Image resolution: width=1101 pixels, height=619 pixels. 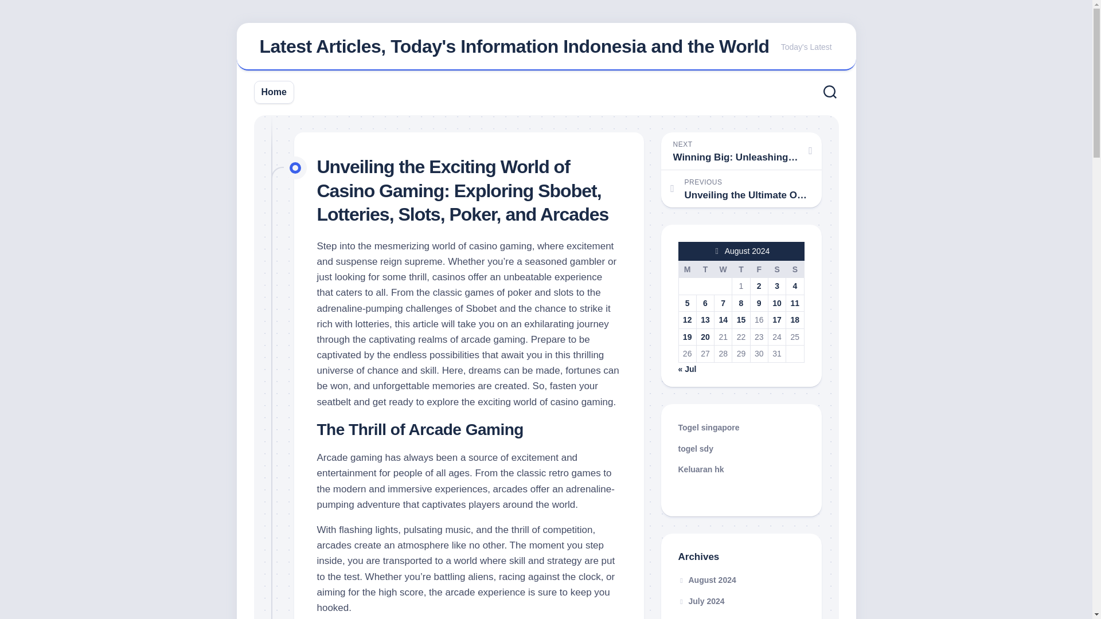 What do you see at coordinates (701, 469) in the screenshot?
I see `Keluaran hk` at bounding box center [701, 469].